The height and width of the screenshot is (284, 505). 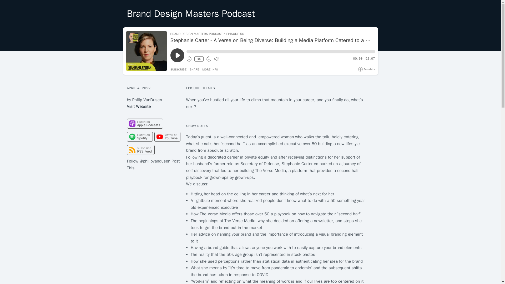 What do you see at coordinates (209, 59) in the screenshot?
I see `Fast Forward 30 seconds` at bounding box center [209, 59].